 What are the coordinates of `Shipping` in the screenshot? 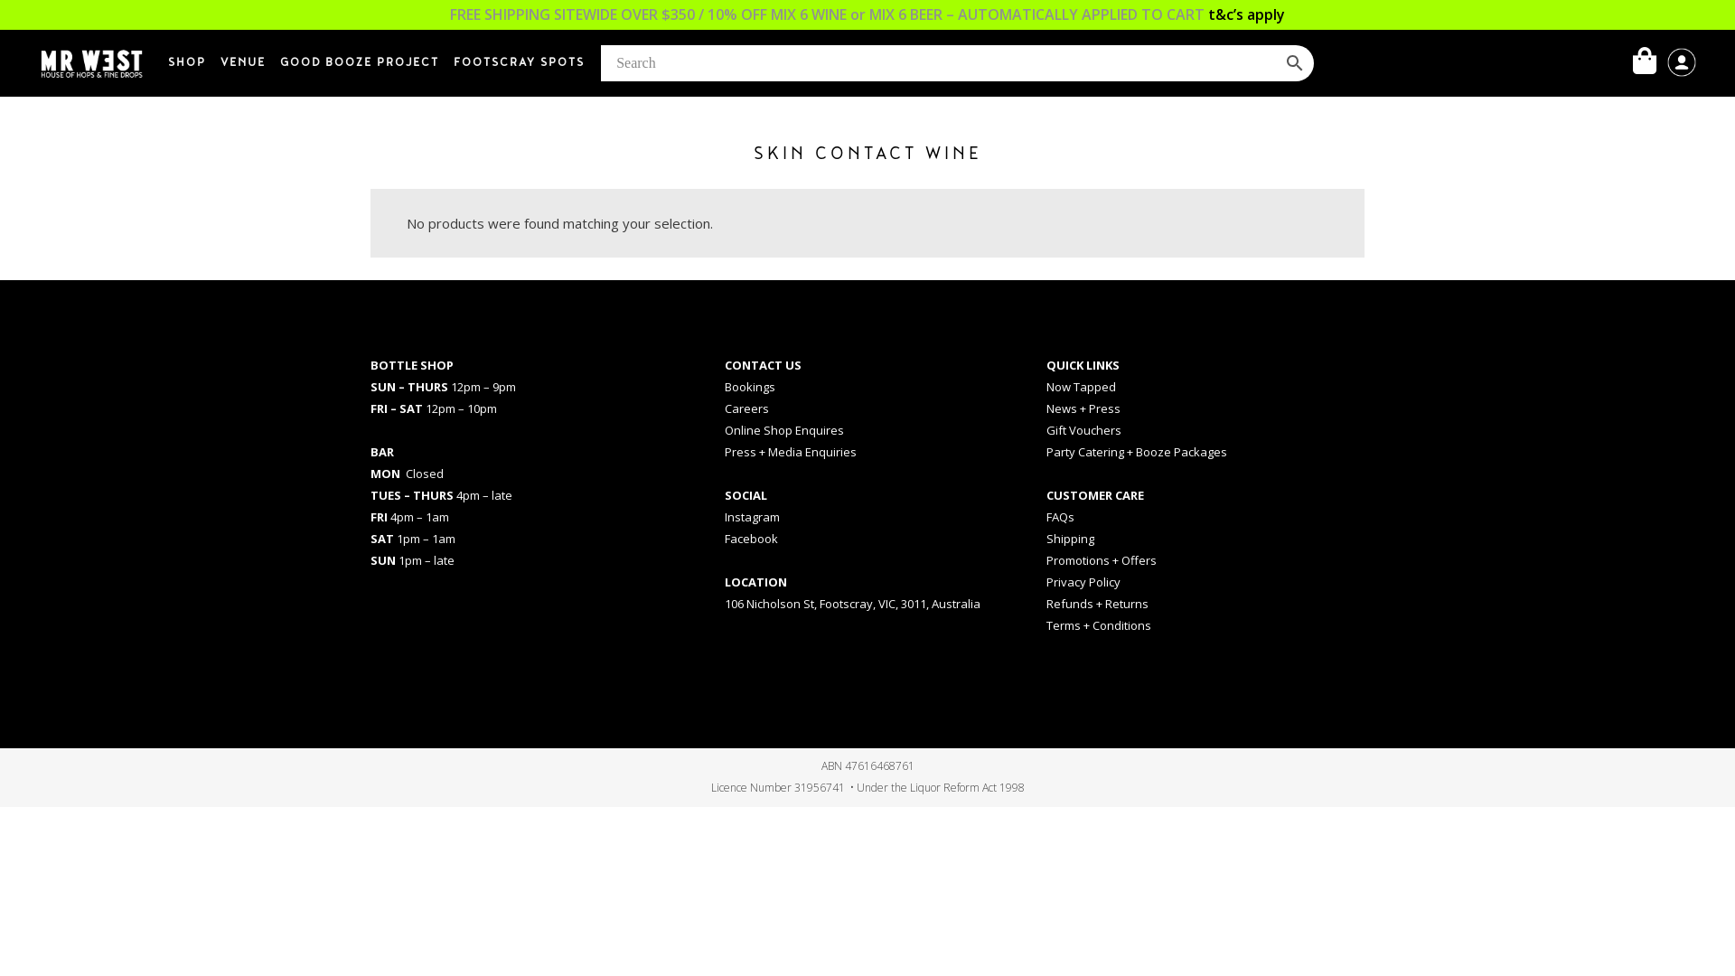 It's located at (1070, 538).